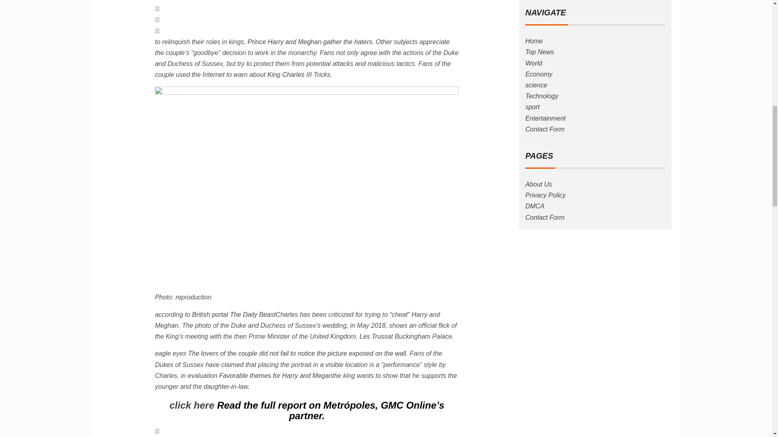 This screenshot has width=778, height=437. I want to click on Les Truss, so click(374, 336).